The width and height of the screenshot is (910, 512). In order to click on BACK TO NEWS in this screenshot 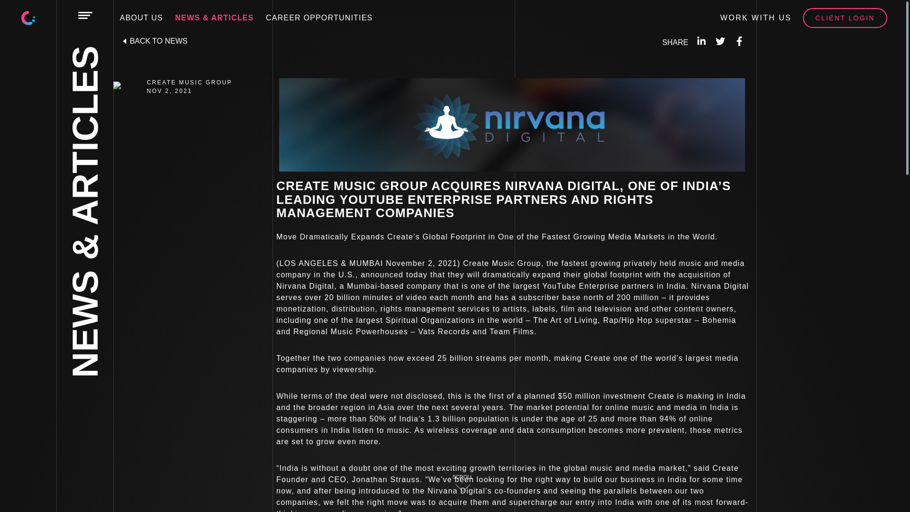, I will do `click(154, 41)`.